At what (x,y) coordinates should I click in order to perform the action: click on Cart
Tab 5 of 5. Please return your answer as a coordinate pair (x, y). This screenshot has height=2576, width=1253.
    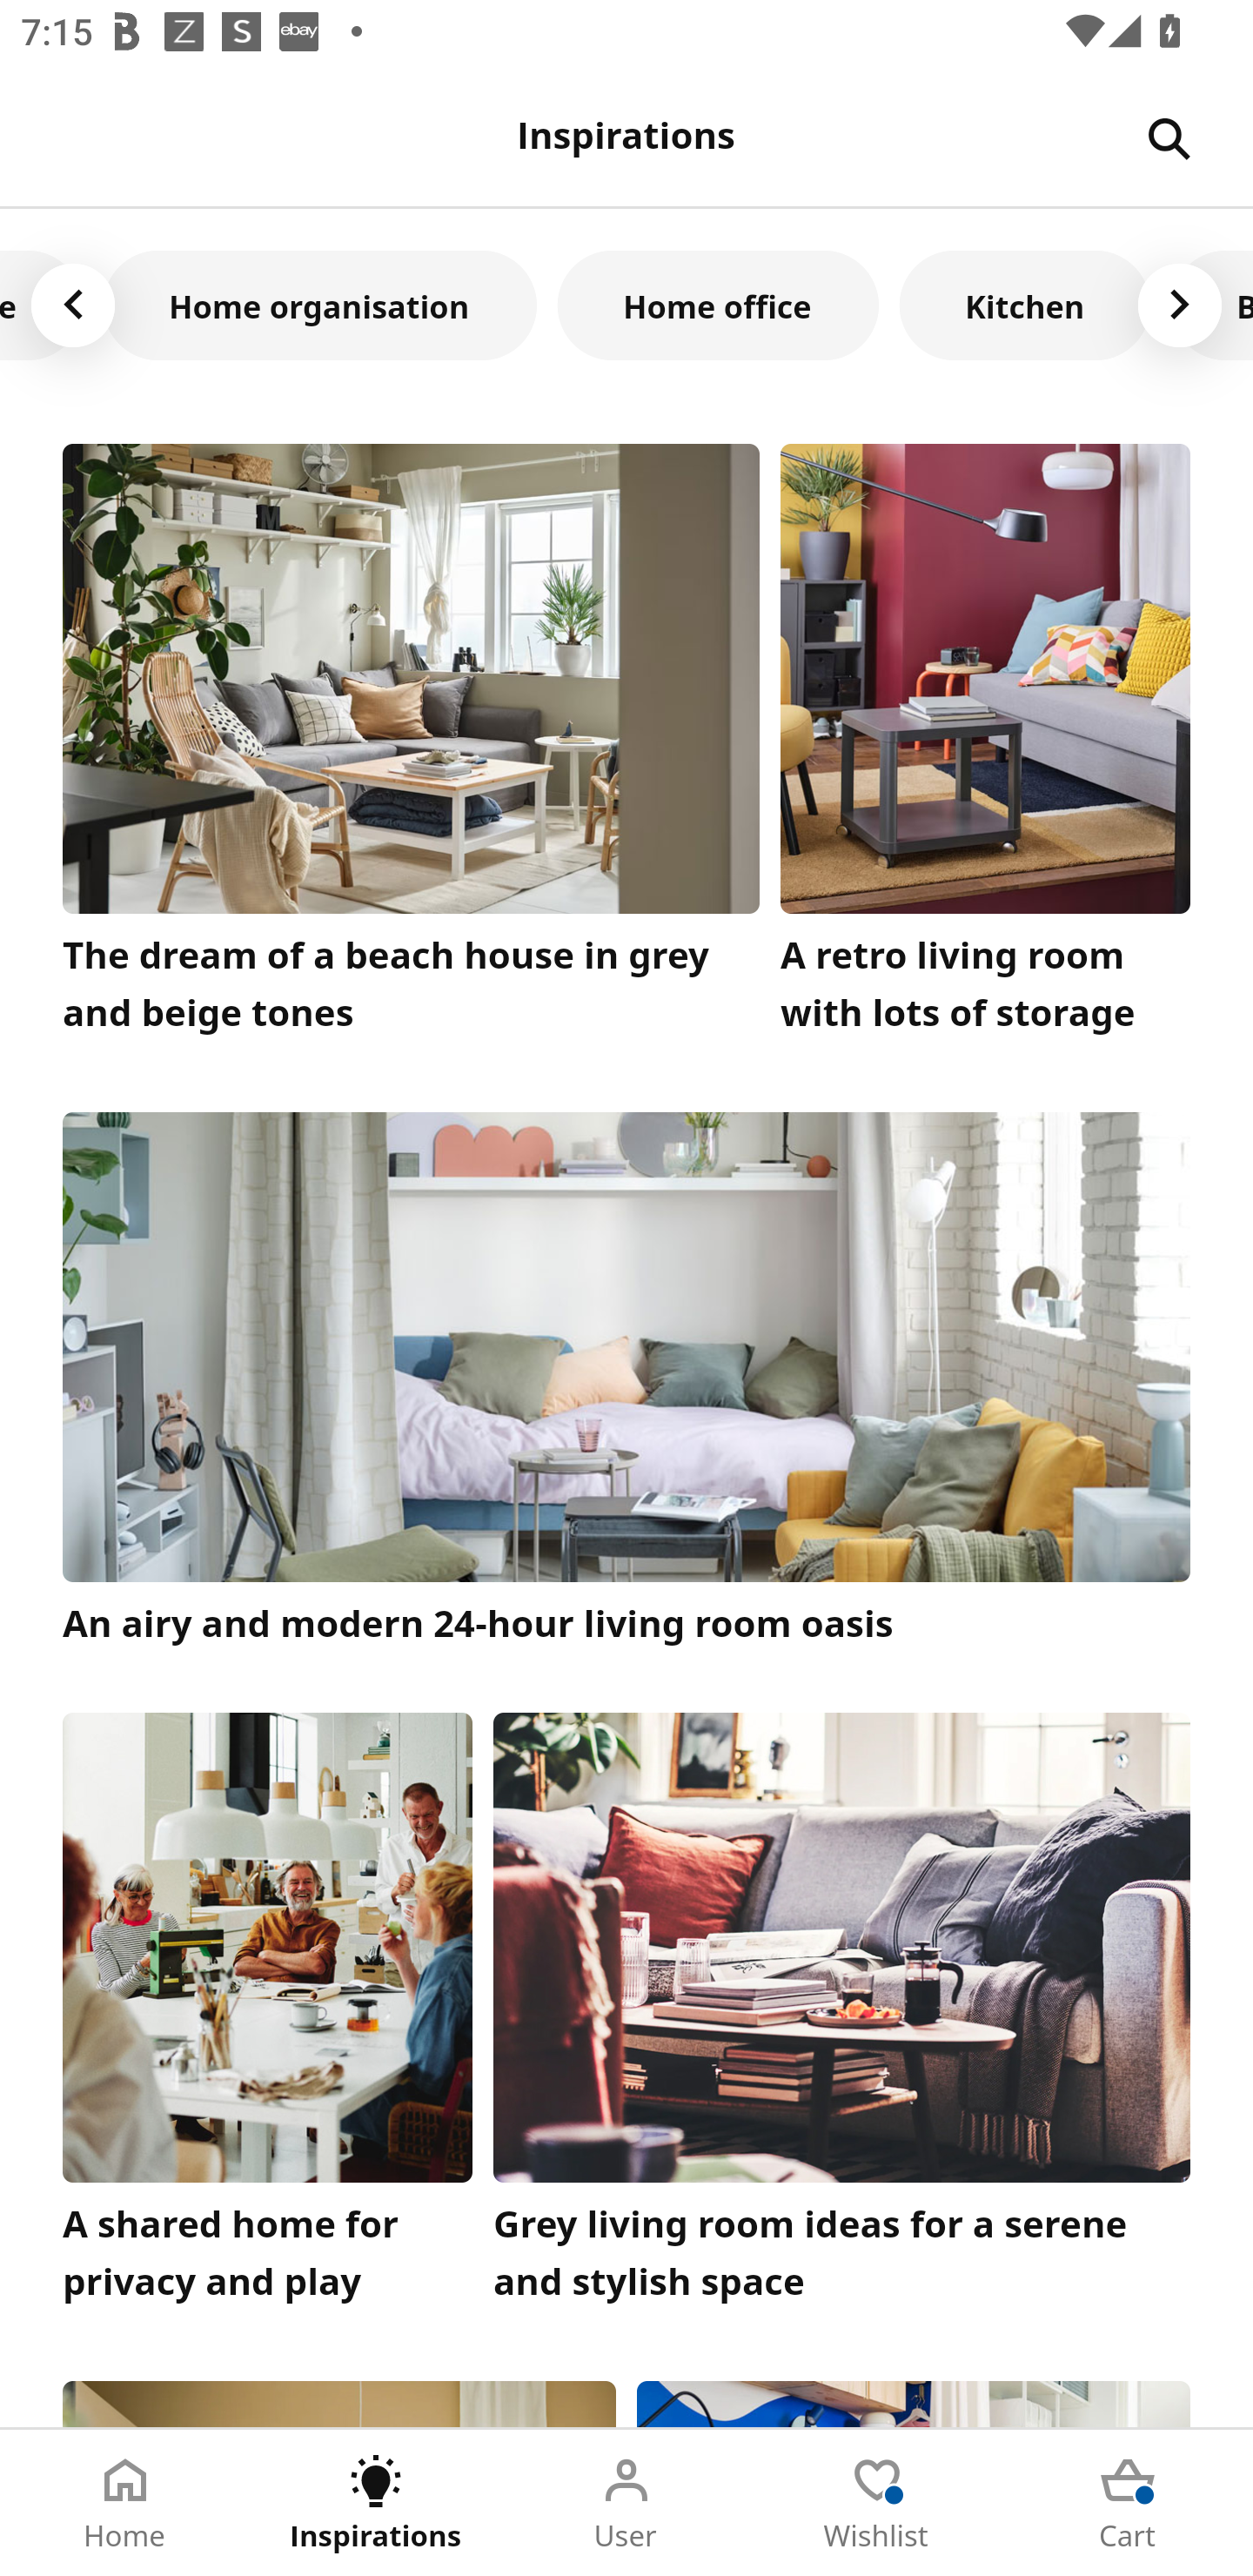
    Looking at the image, I should click on (1128, 2503).